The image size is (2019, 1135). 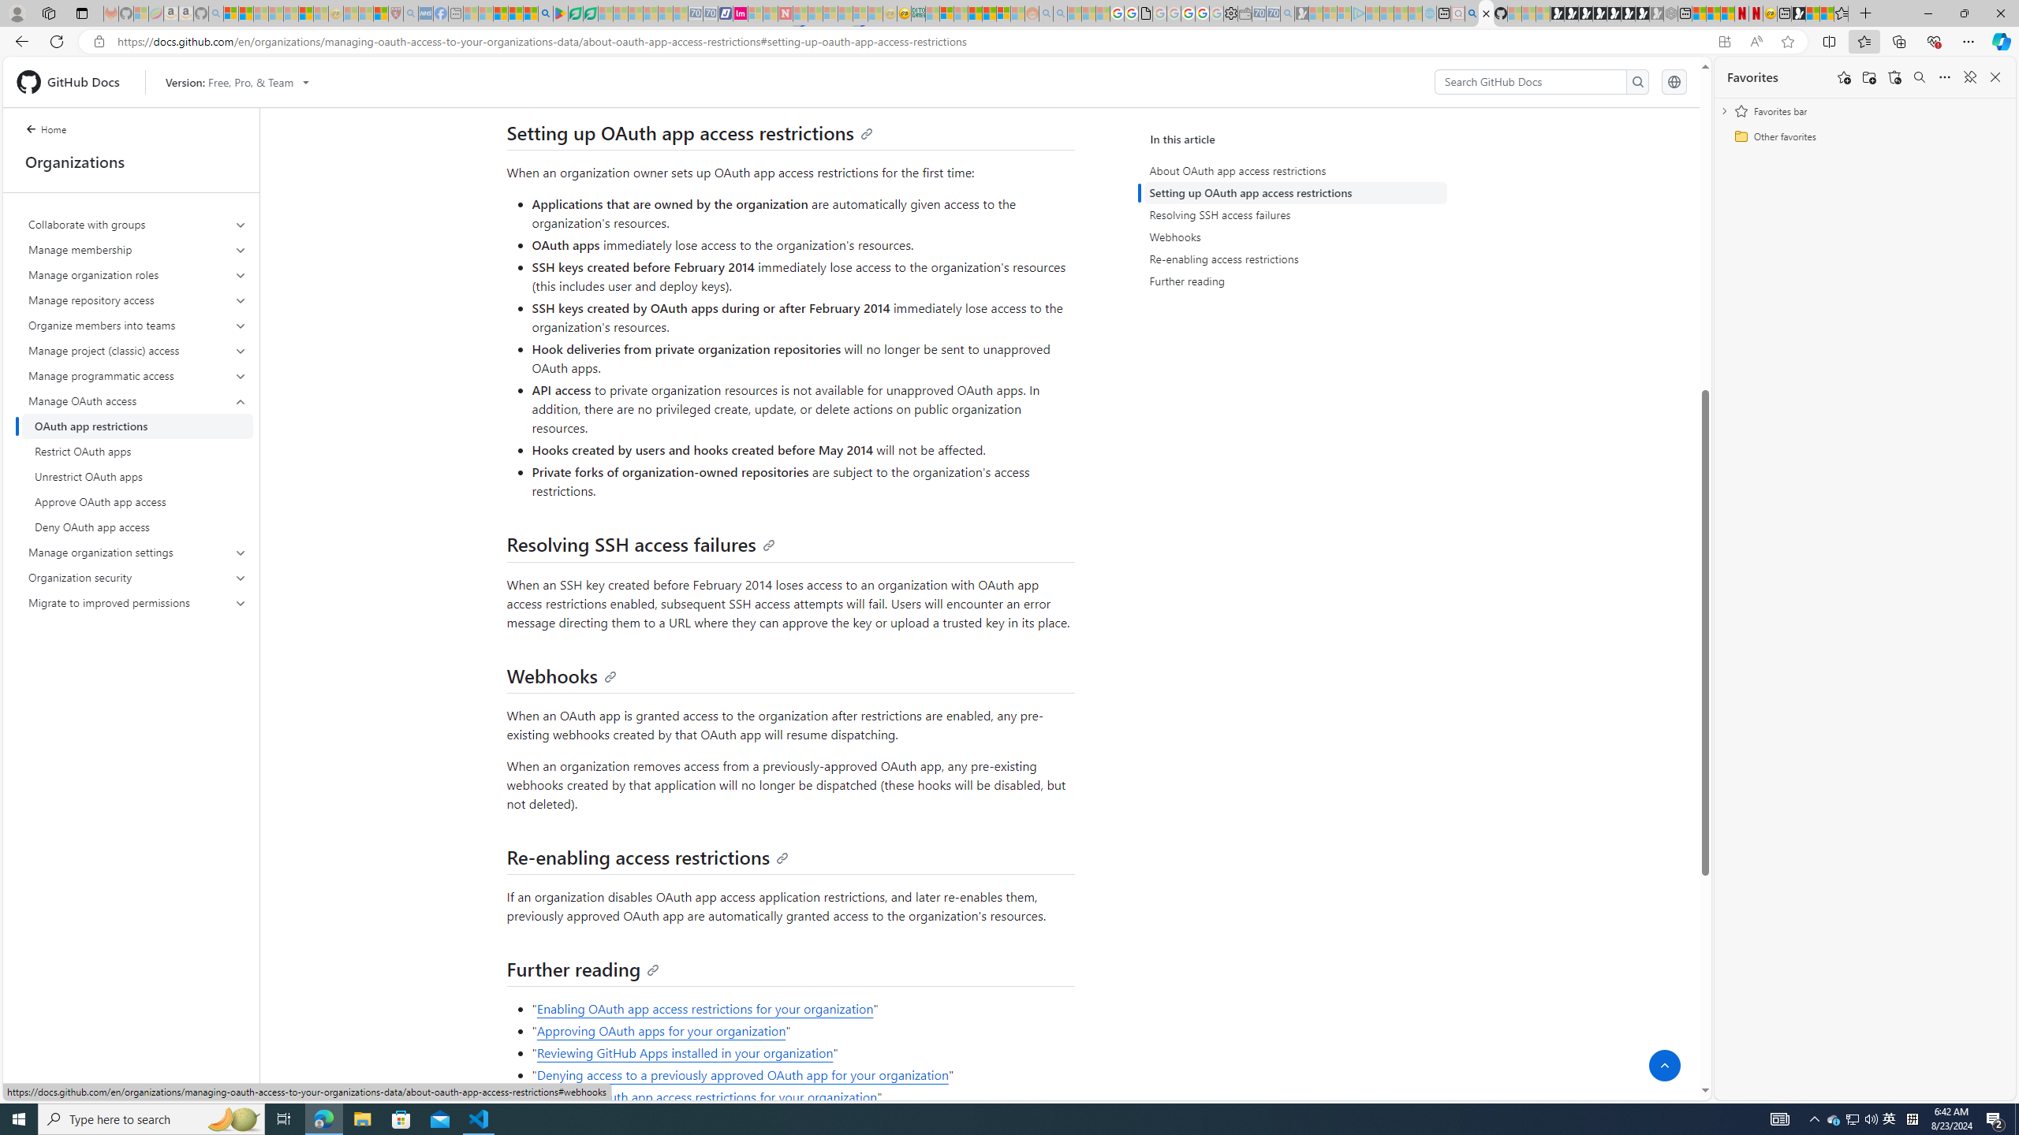 I want to click on GitHub Docs, so click(x=74, y=81).